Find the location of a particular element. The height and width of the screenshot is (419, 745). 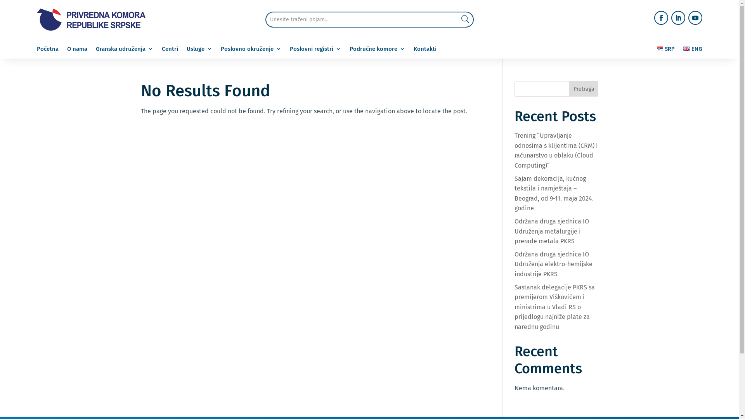

Follow on Youtube is located at coordinates (695, 18).